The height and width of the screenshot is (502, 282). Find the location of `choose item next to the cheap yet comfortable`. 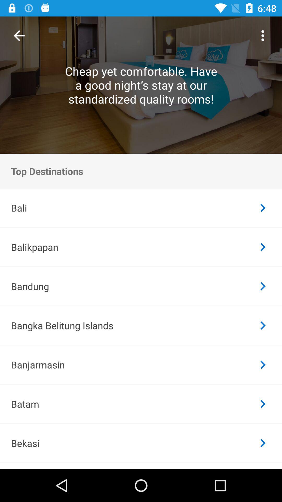

choose item next to the cheap yet comfortable is located at coordinates (263, 36).